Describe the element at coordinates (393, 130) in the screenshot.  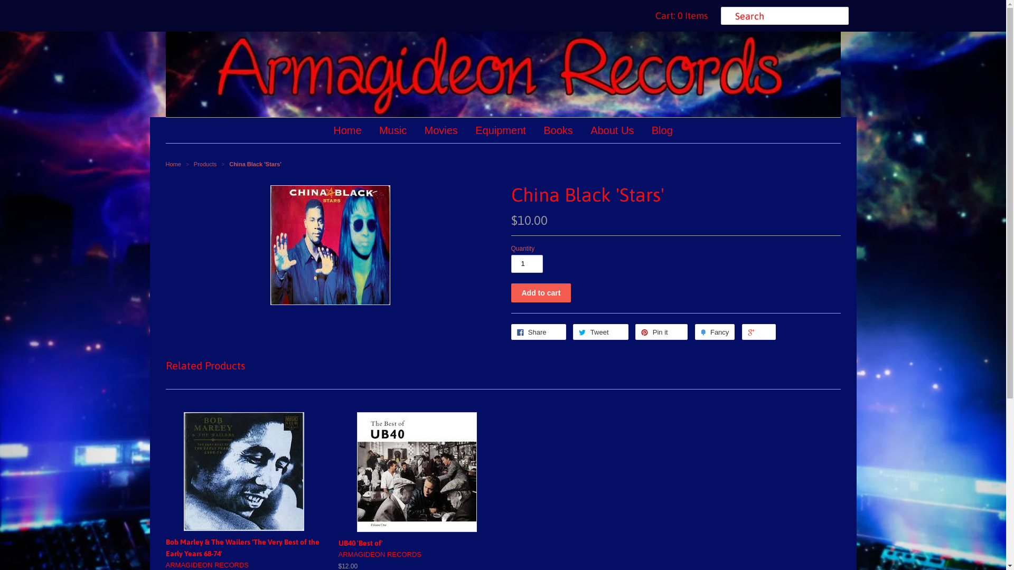
I see `Music` at that location.